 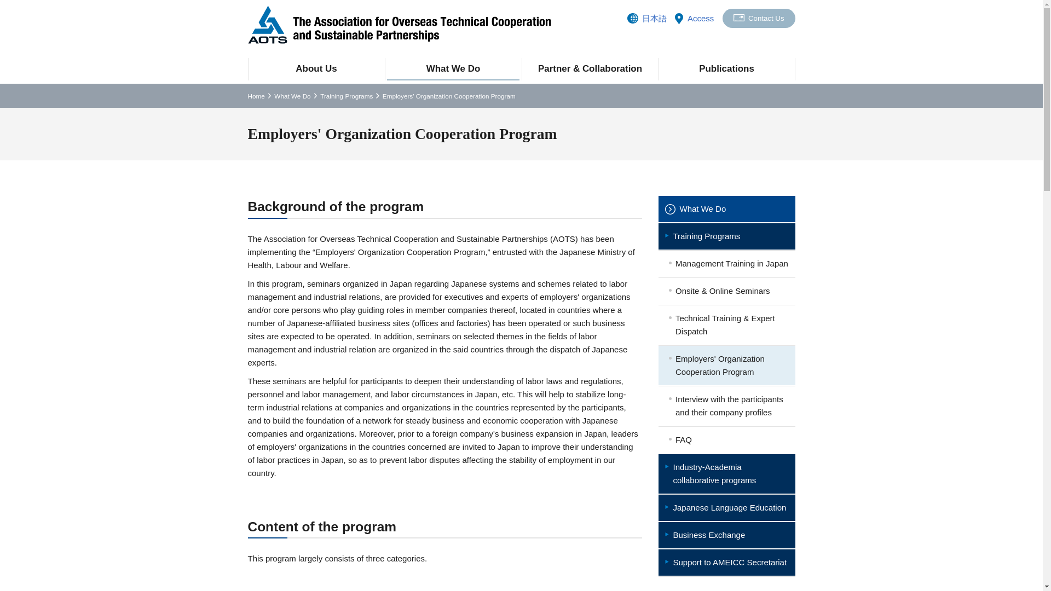 I want to click on Home, so click(x=256, y=96).